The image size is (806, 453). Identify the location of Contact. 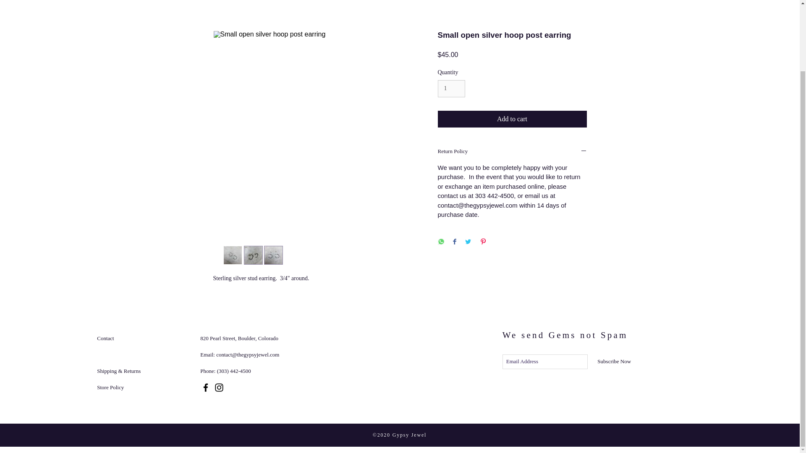
(105, 338).